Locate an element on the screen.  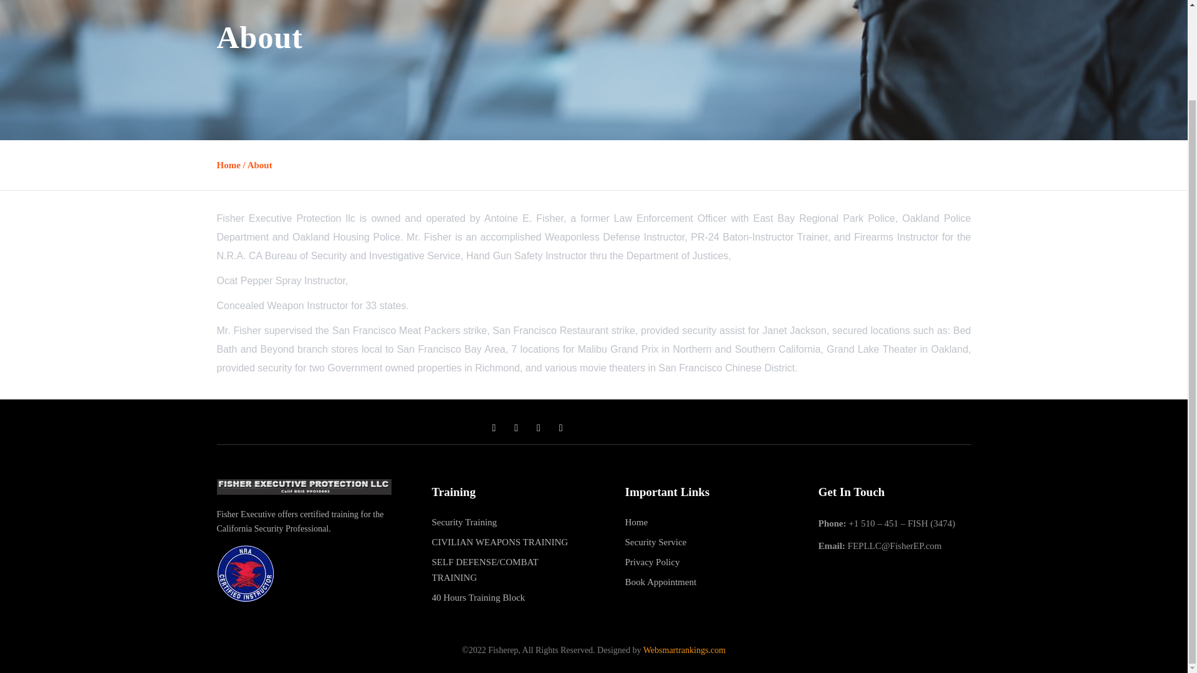
40 Hours Training Block is located at coordinates (478, 598).